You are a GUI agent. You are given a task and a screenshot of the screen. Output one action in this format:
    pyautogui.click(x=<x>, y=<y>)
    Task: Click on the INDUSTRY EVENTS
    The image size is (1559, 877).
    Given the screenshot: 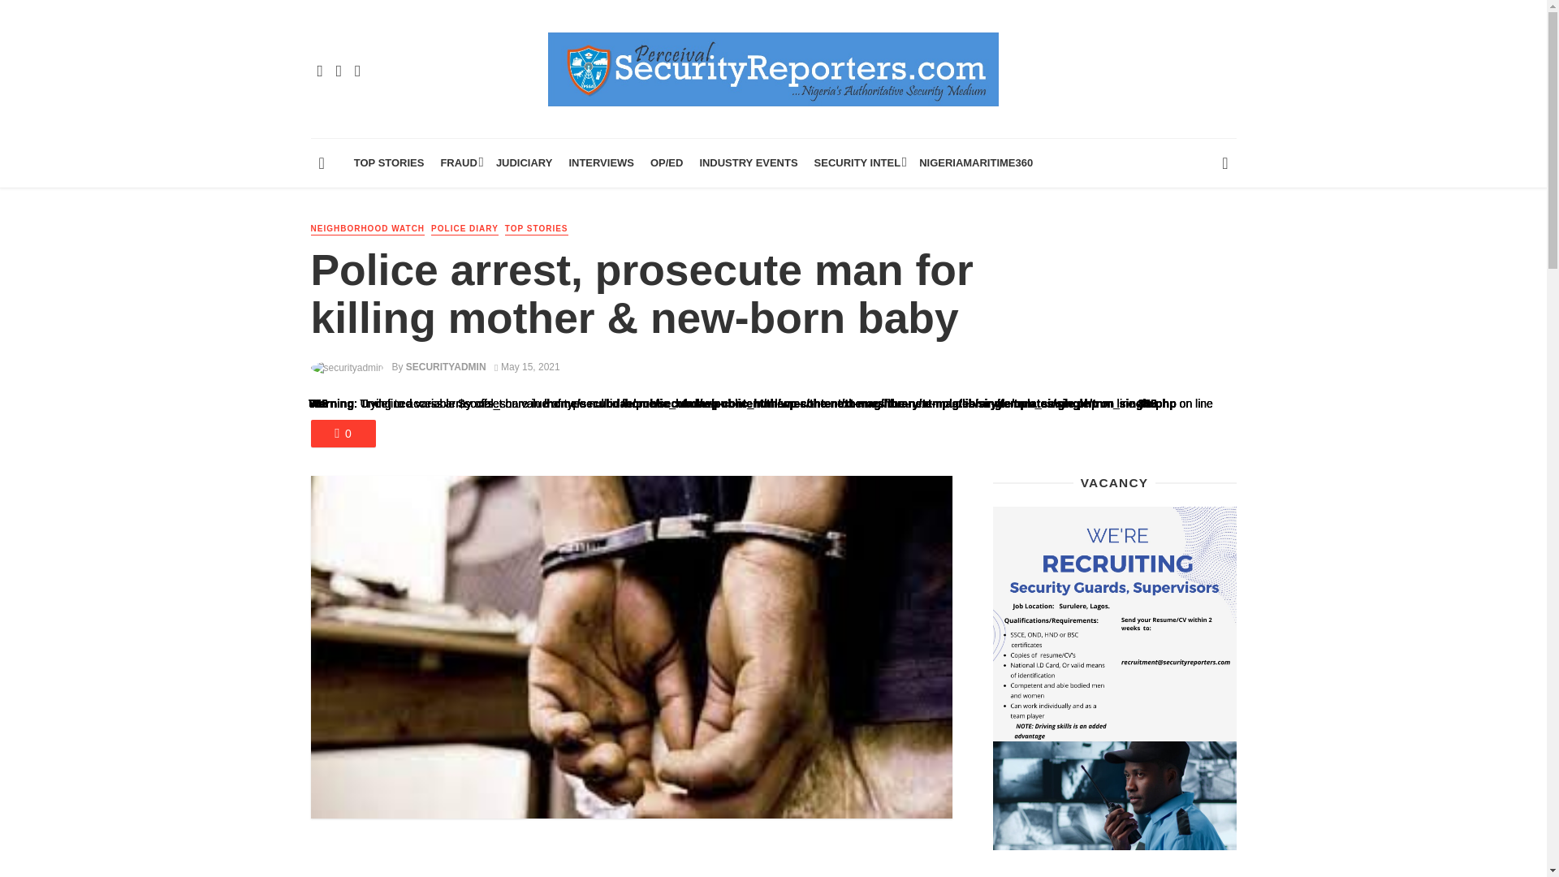 What is the action you would take?
    pyautogui.click(x=748, y=162)
    